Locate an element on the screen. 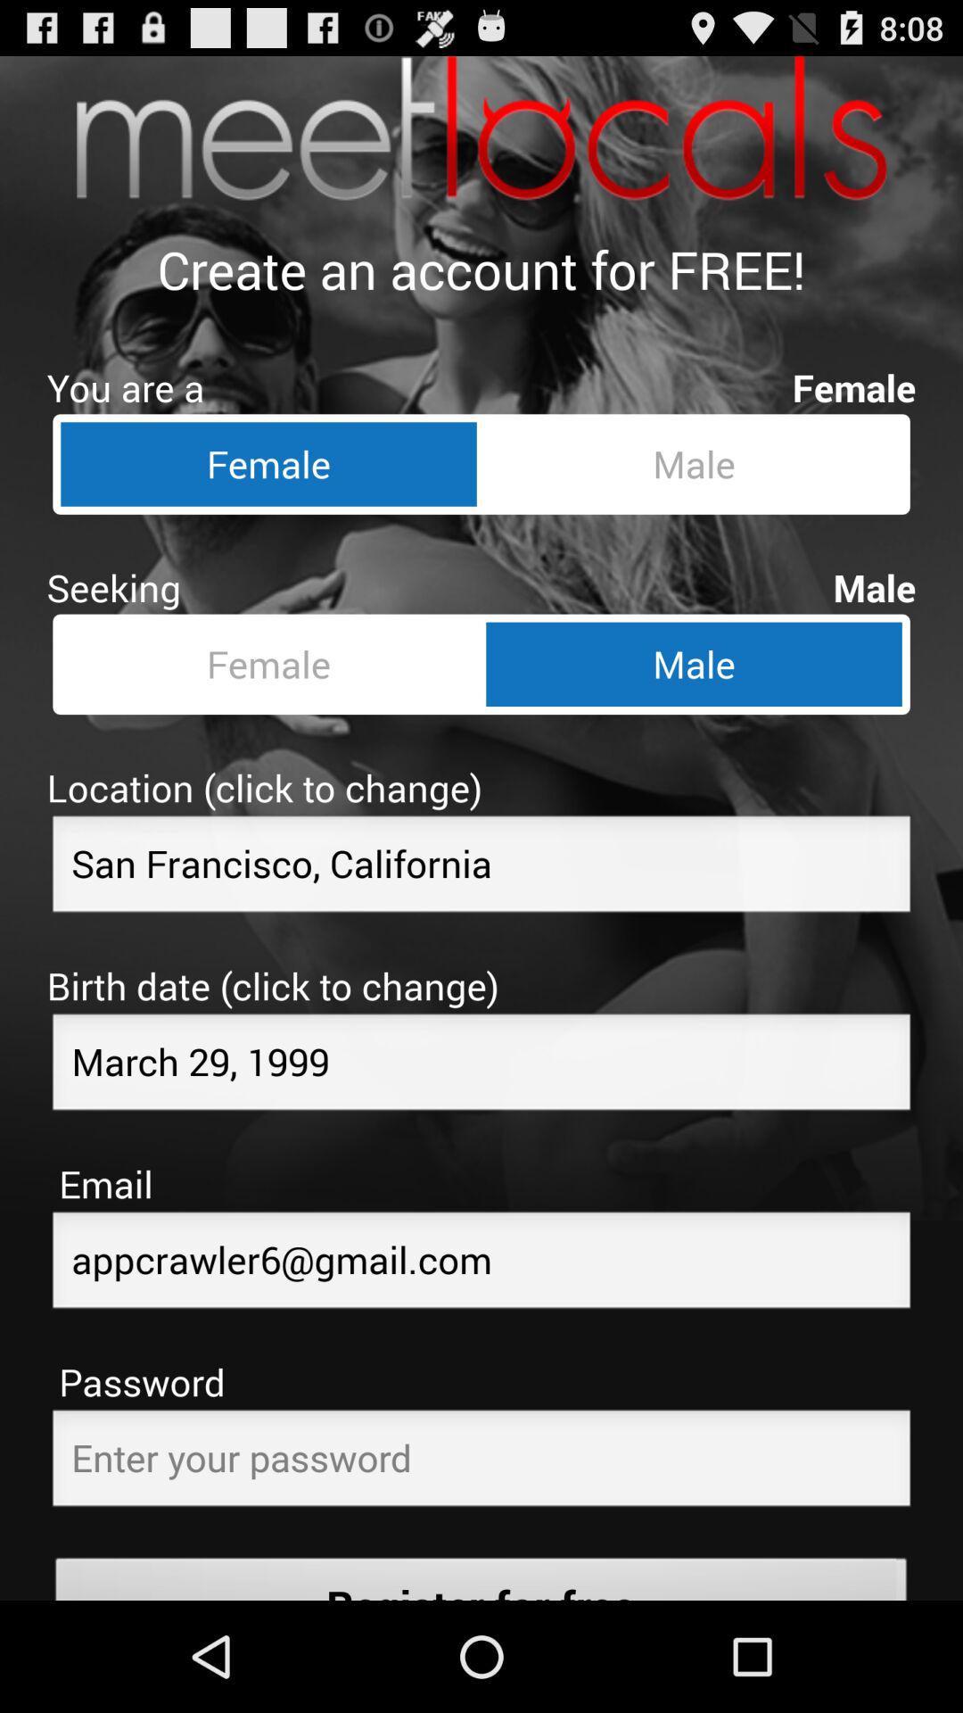 The image size is (963, 1713). password column is located at coordinates (481, 1463).